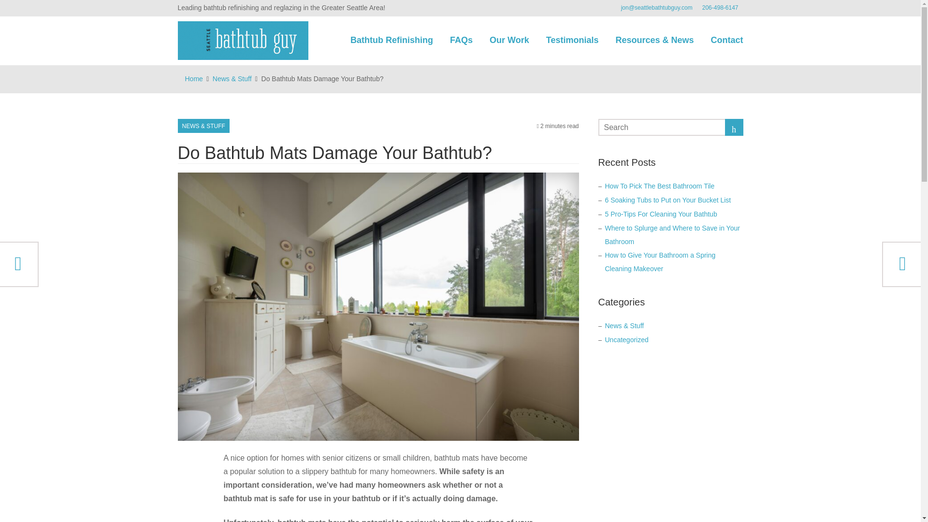 Image resolution: width=928 pixels, height=522 pixels. Describe the element at coordinates (572, 40) in the screenshot. I see `Testimonials` at that location.